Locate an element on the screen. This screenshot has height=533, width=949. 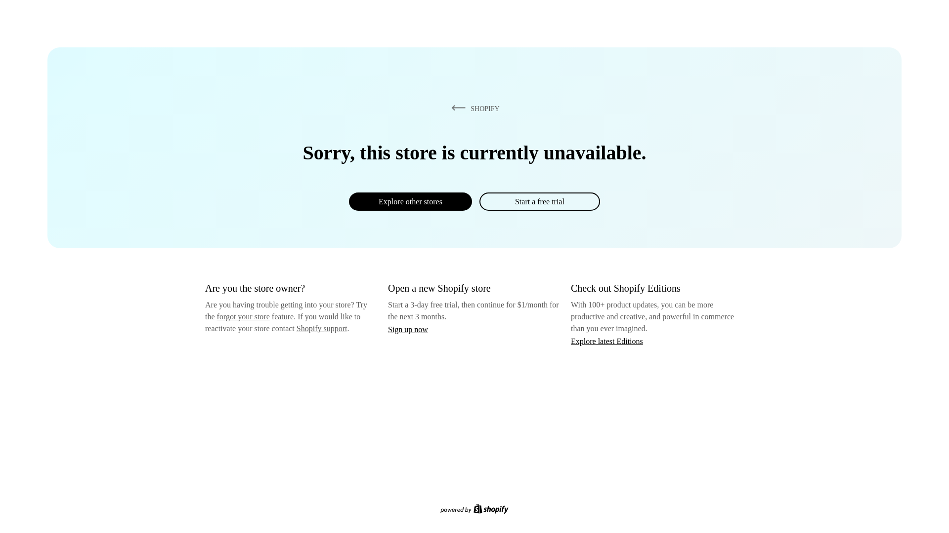
SHOPIFY is located at coordinates (474, 108).